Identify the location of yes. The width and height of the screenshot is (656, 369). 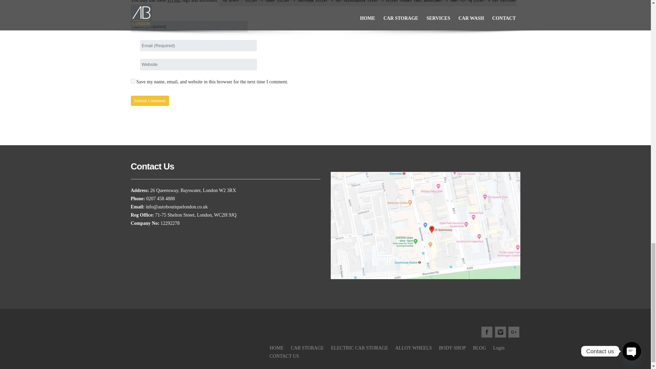
(133, 81).